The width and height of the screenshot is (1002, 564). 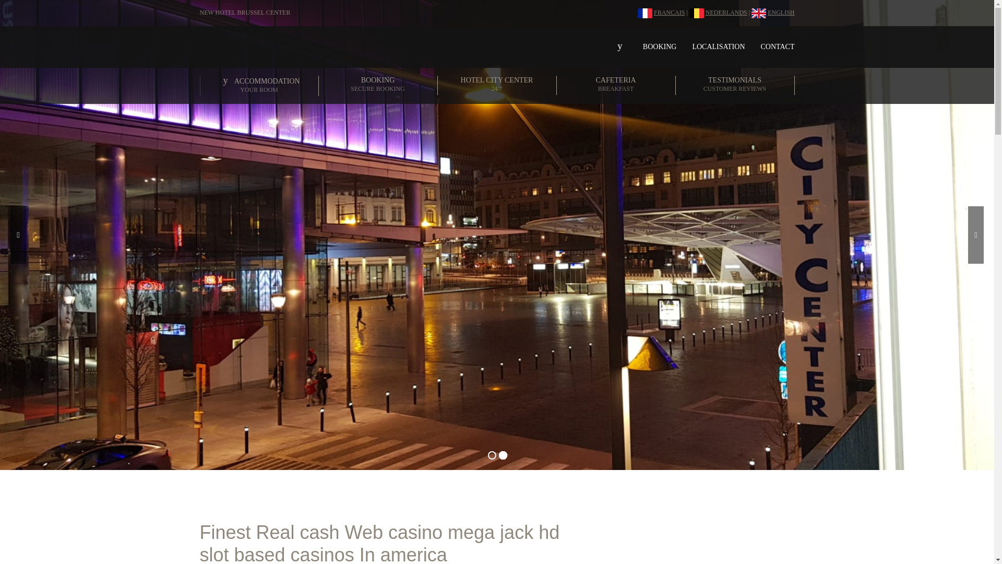 I want to click on BOOKING, so click(x=378, y=85).